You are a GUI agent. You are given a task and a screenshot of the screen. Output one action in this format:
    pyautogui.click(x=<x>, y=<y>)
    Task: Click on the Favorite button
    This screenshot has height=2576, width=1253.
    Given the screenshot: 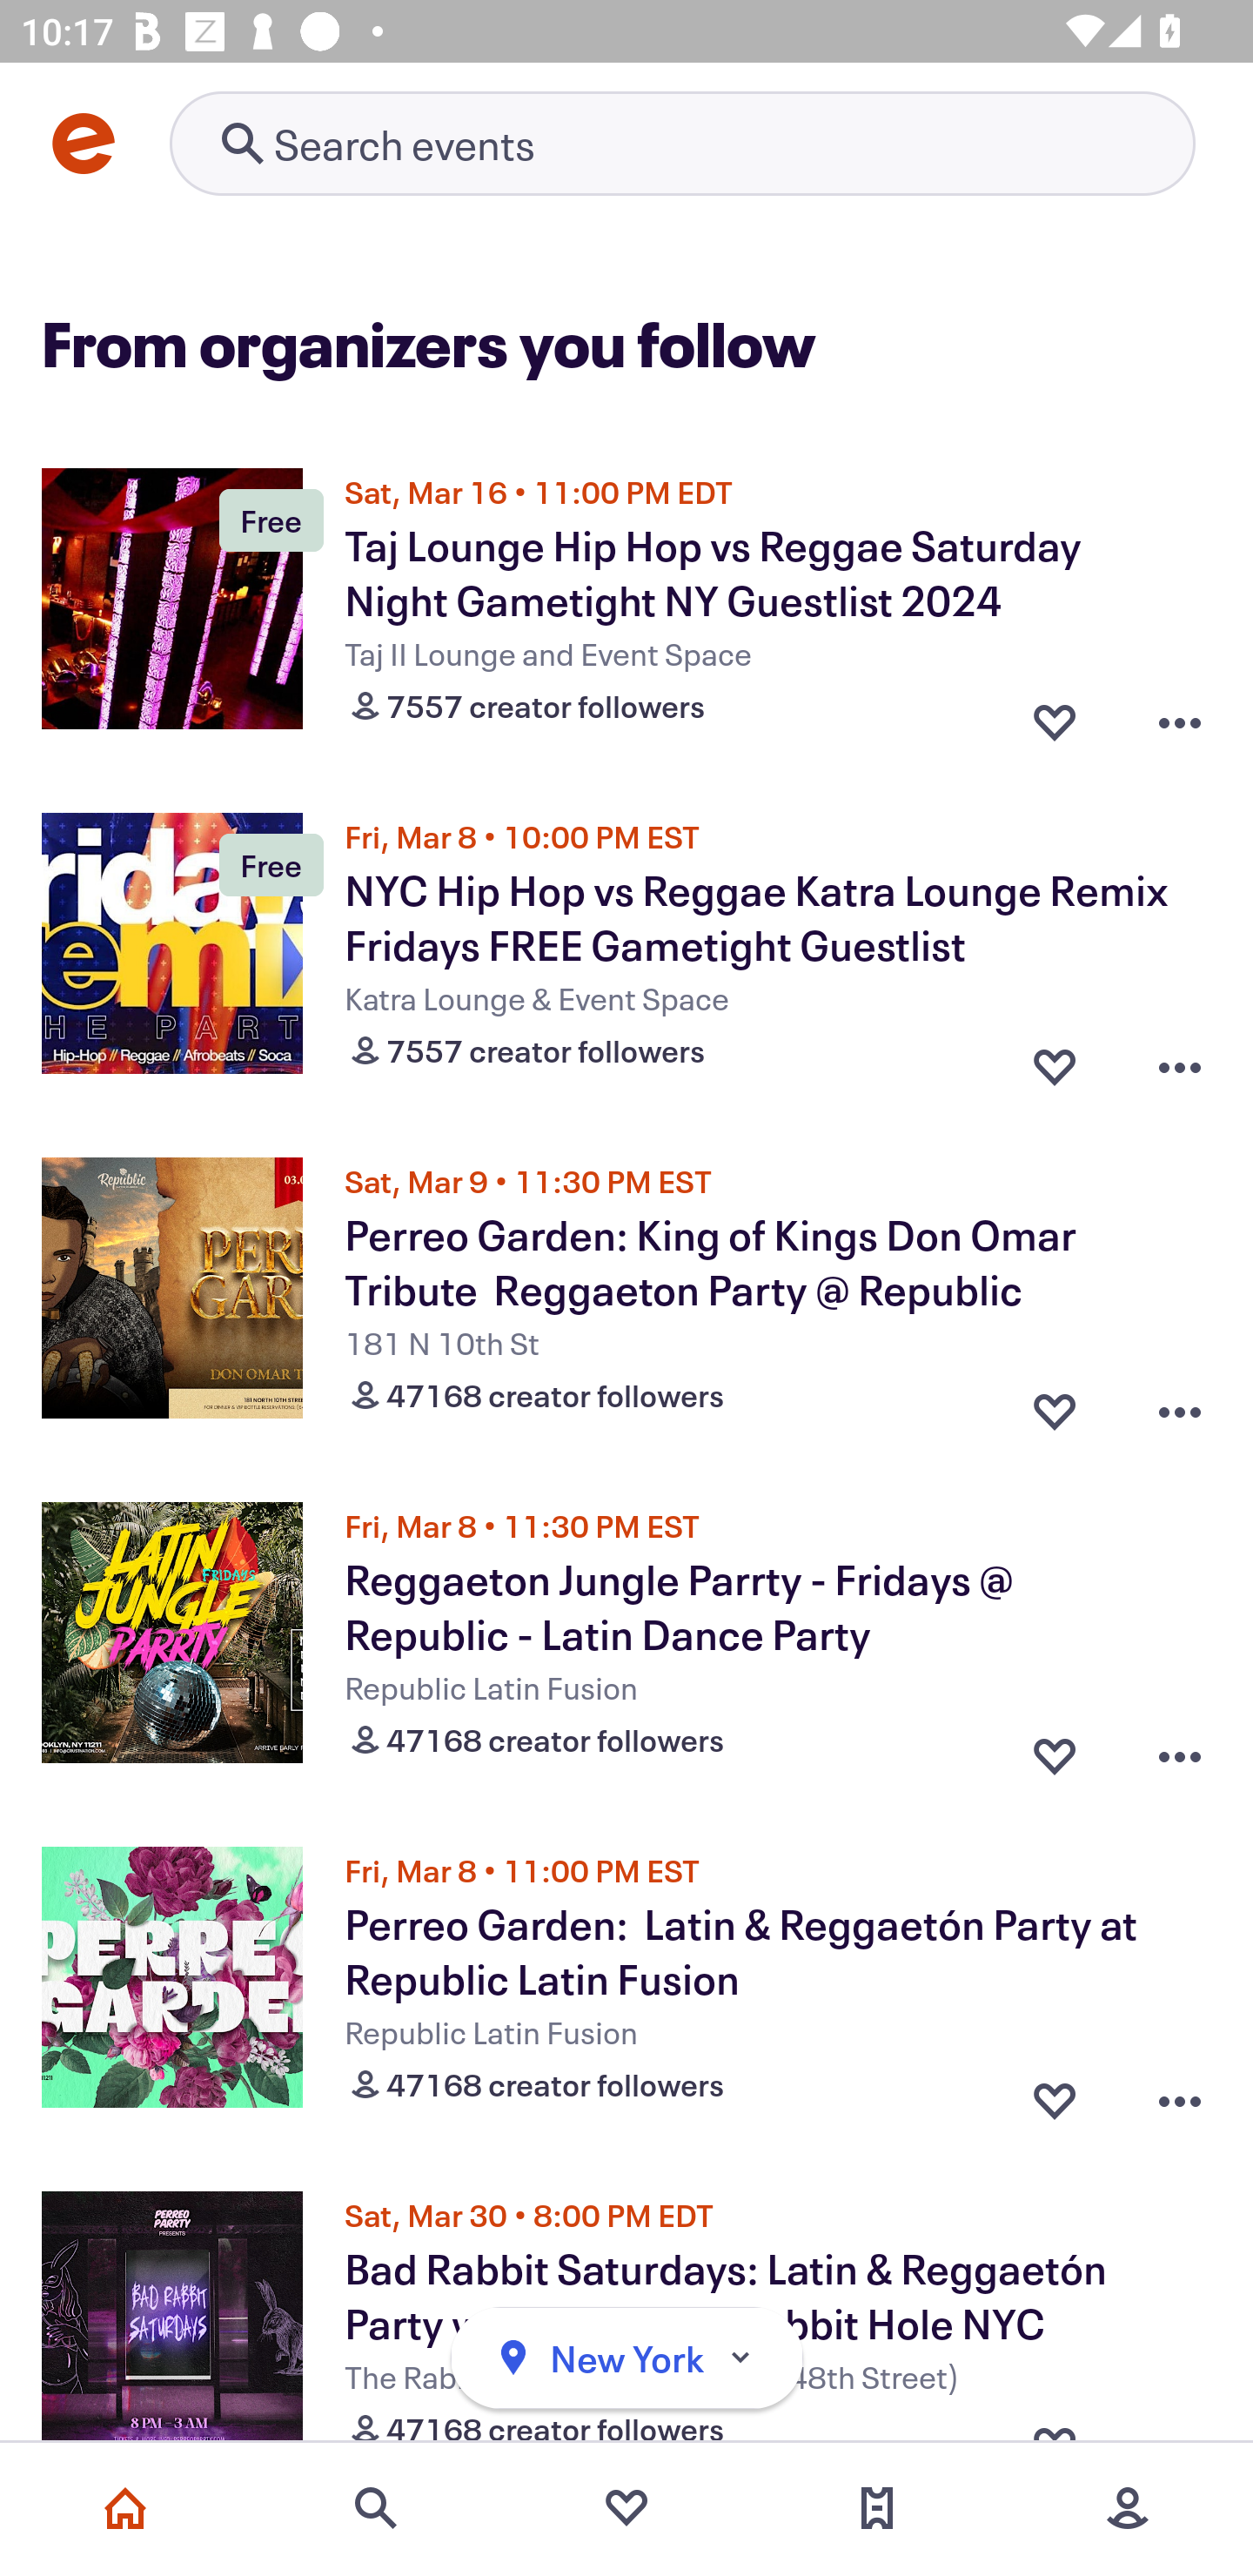 What is the action you would take?
    pyautogui.click(x=1055, y=2094)
    